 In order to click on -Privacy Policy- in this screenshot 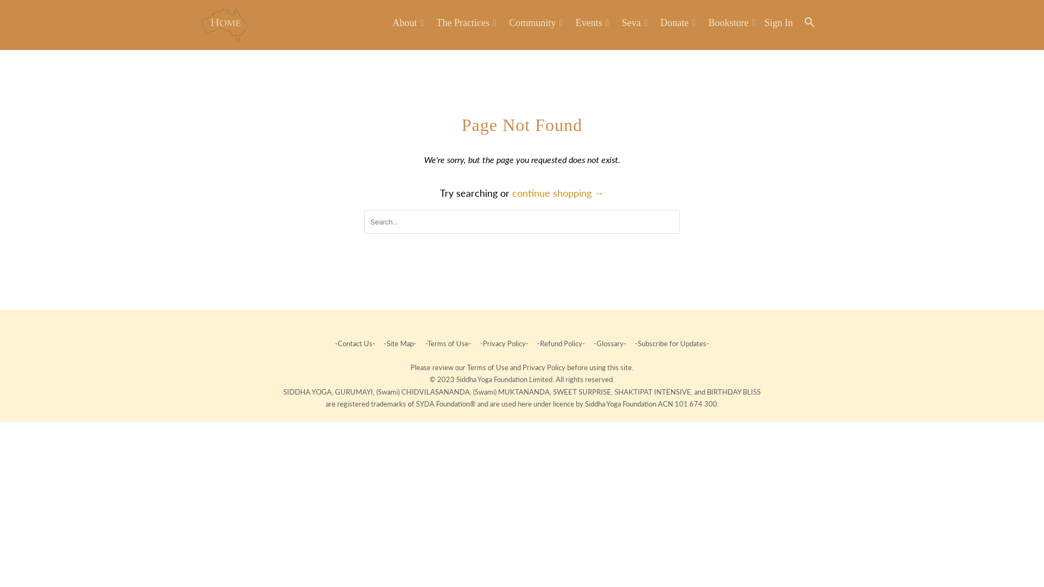, I will do `click(505, 344)`.